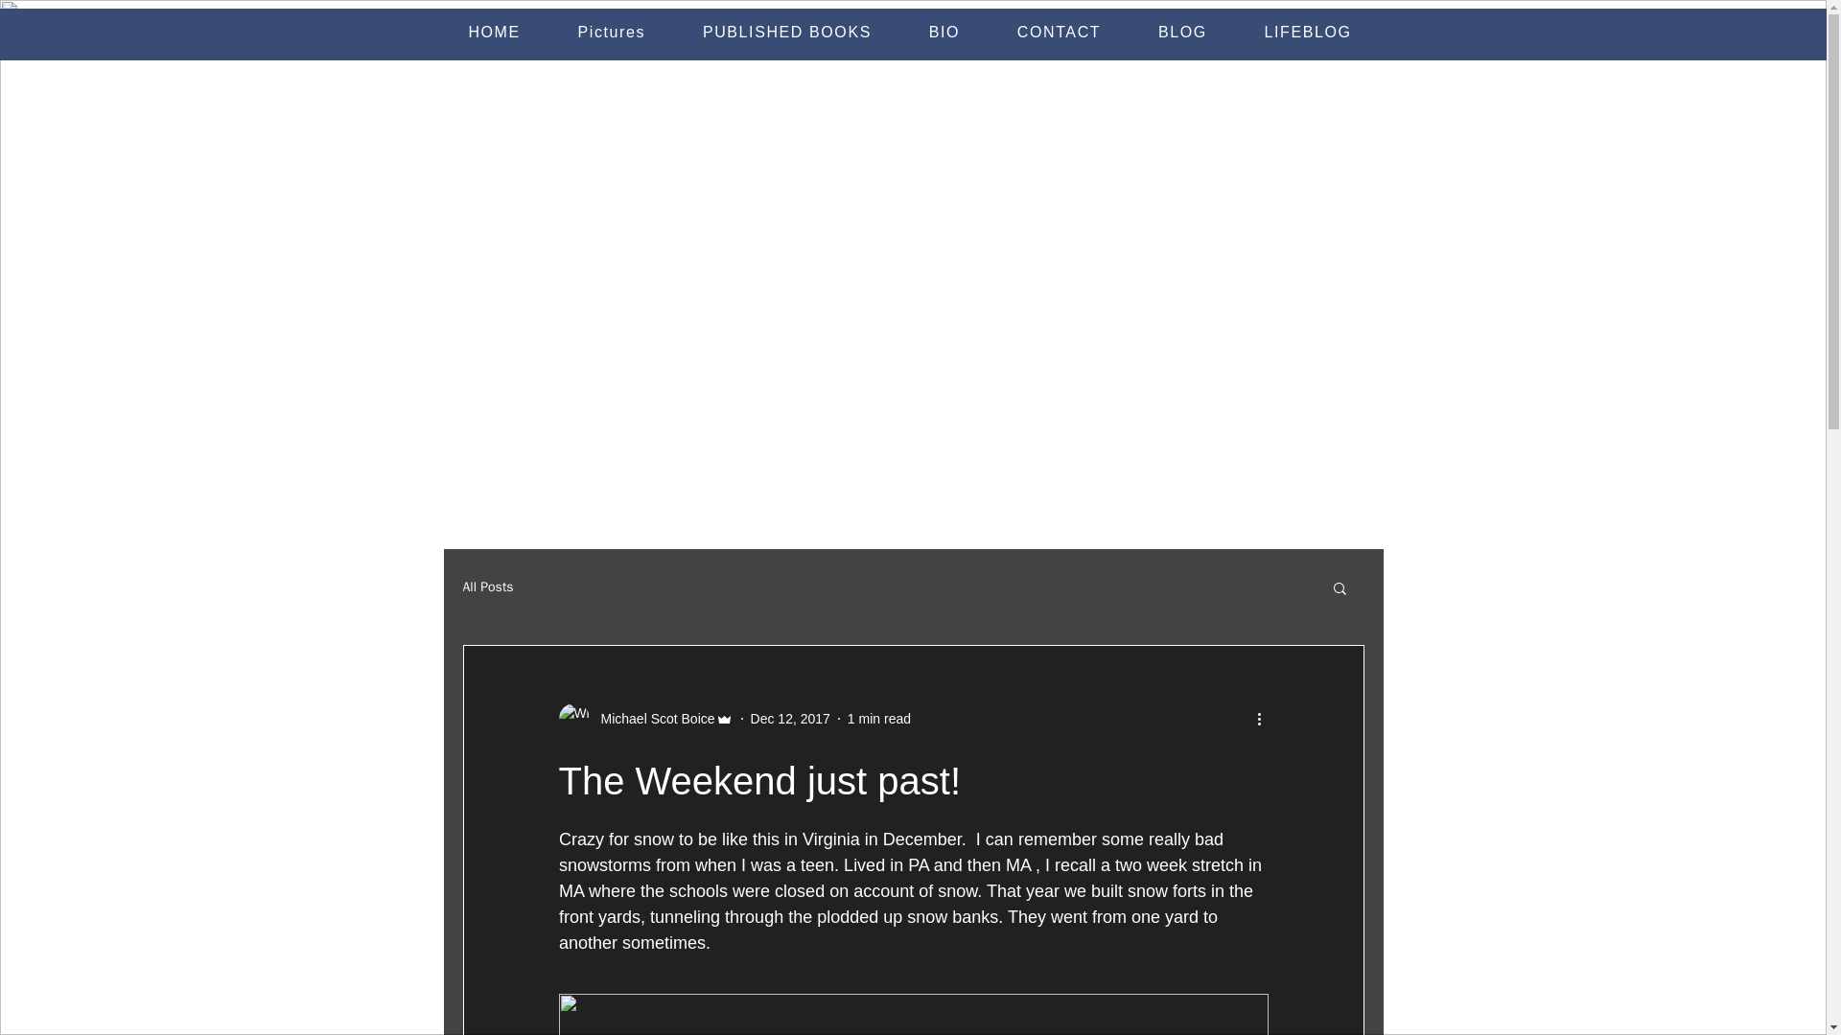 The image size is (1841, 1035). I want to click on HOME, so click(494, 33).